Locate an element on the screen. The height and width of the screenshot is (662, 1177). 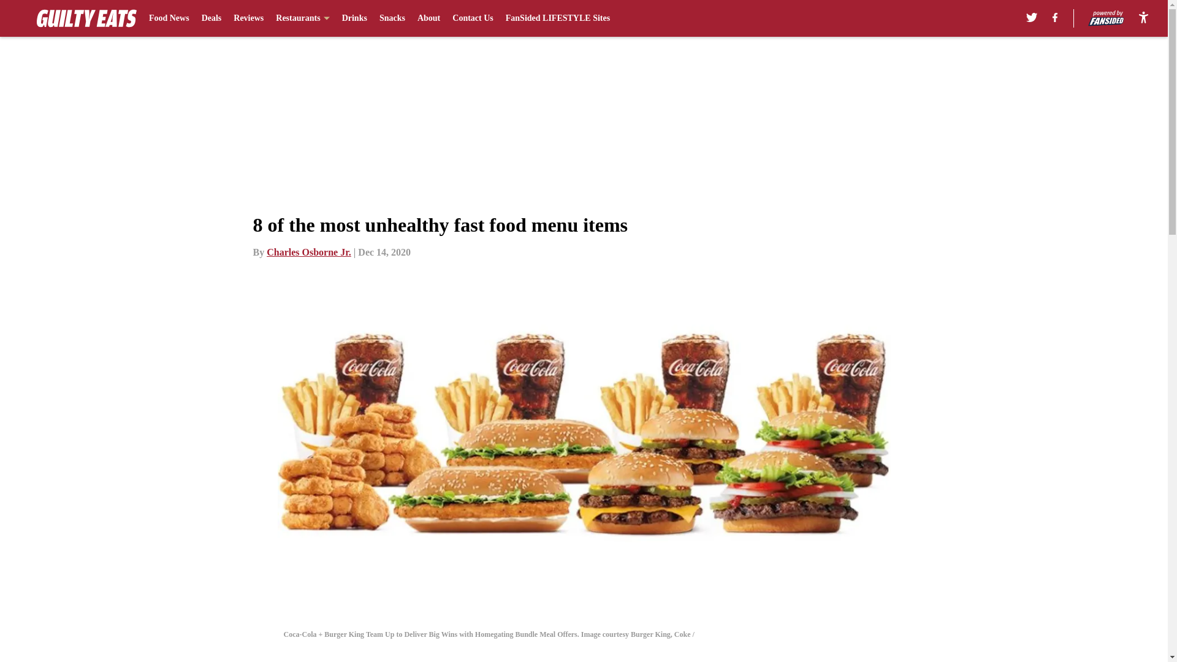
Snacks is located at coordinates (392, 18).